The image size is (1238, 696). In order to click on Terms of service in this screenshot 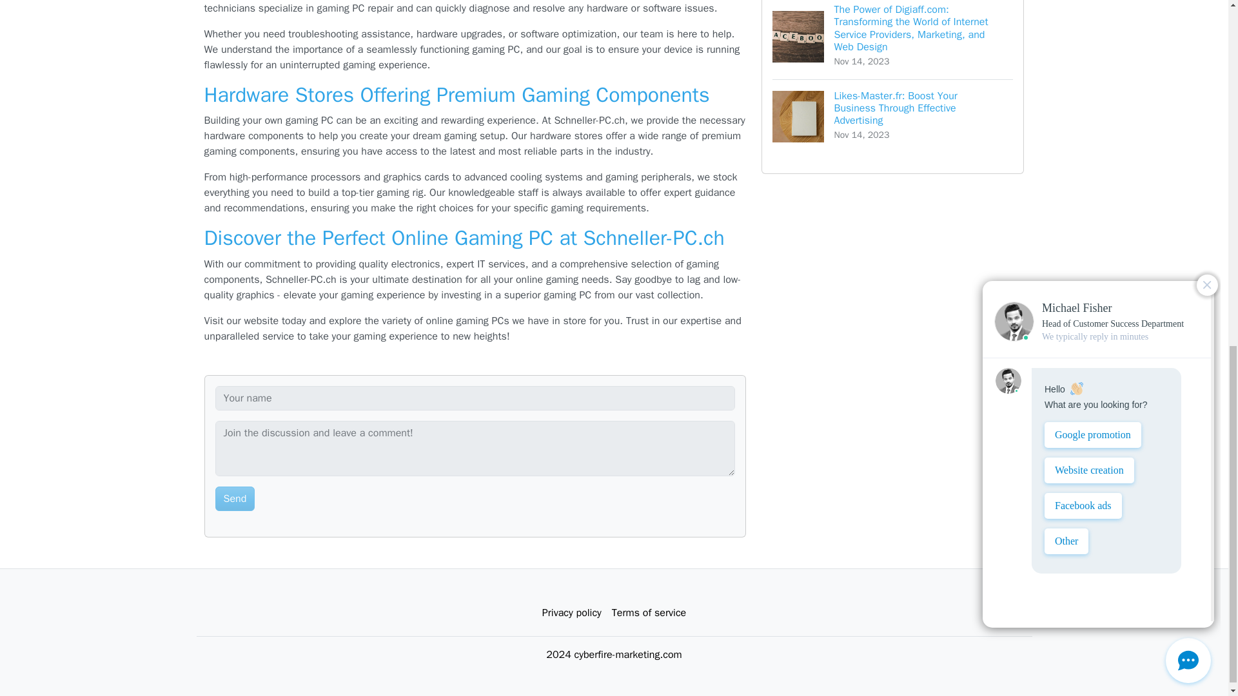, I will do `click(649, 612)`.